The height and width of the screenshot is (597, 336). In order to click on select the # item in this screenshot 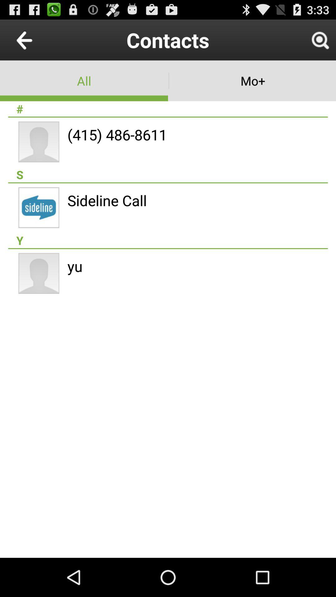, I will do `click(168, 109)`.